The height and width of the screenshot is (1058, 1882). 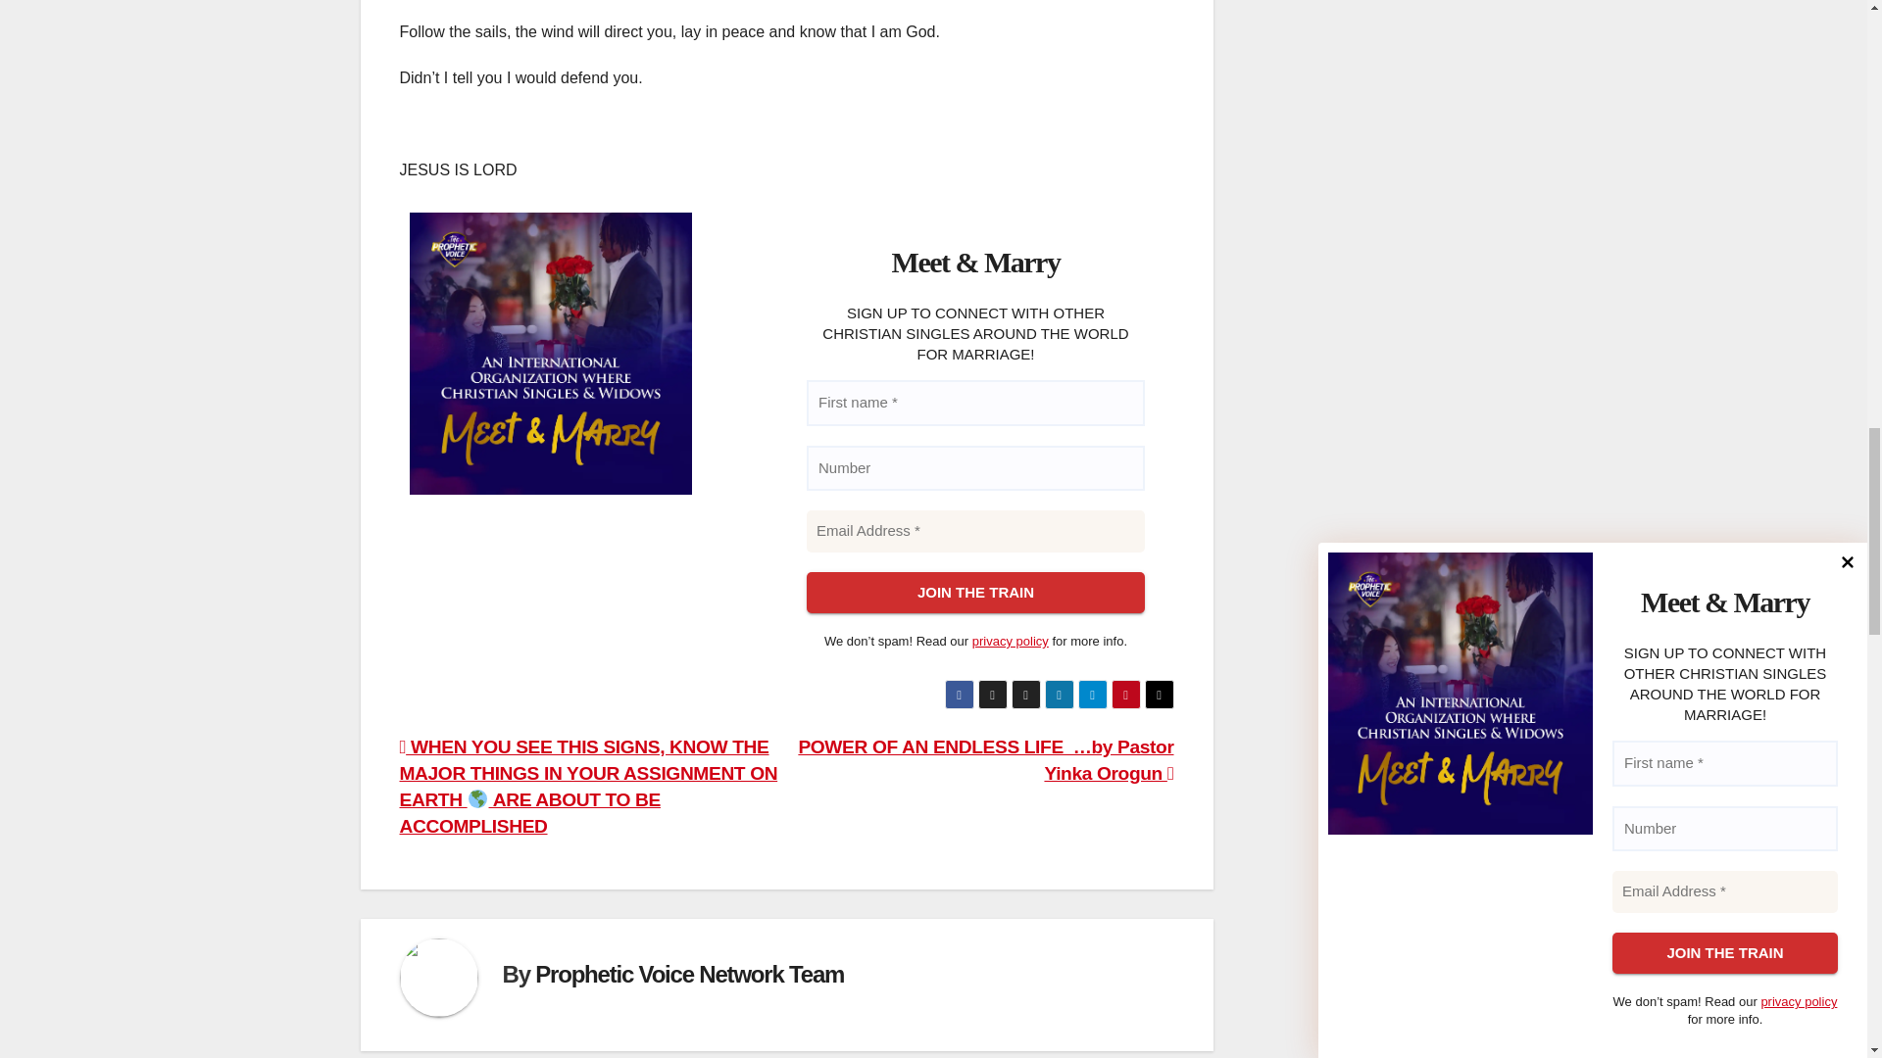 What do you see at coordinates (974, 468) in the screenshot?
I see `Number` at bounding box center [974, 468].